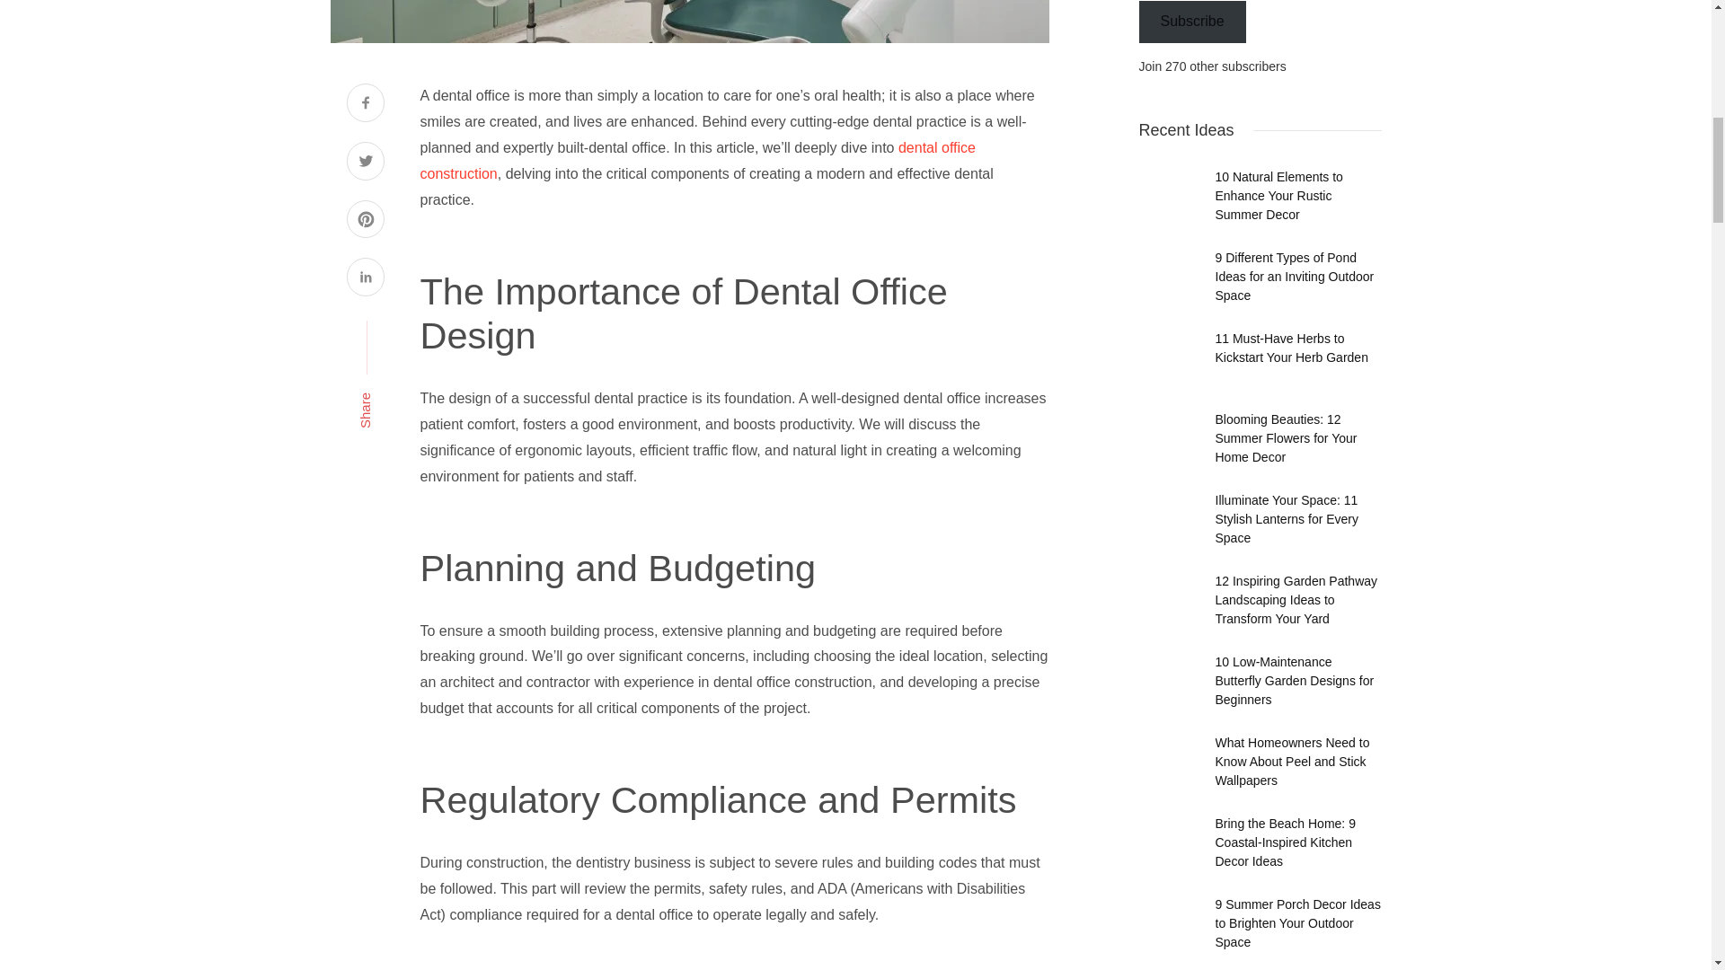 The image size is (1725, 970). Describe the element at coordinates (698, 160) in the screenshot. I see `dental office construction` at that location.